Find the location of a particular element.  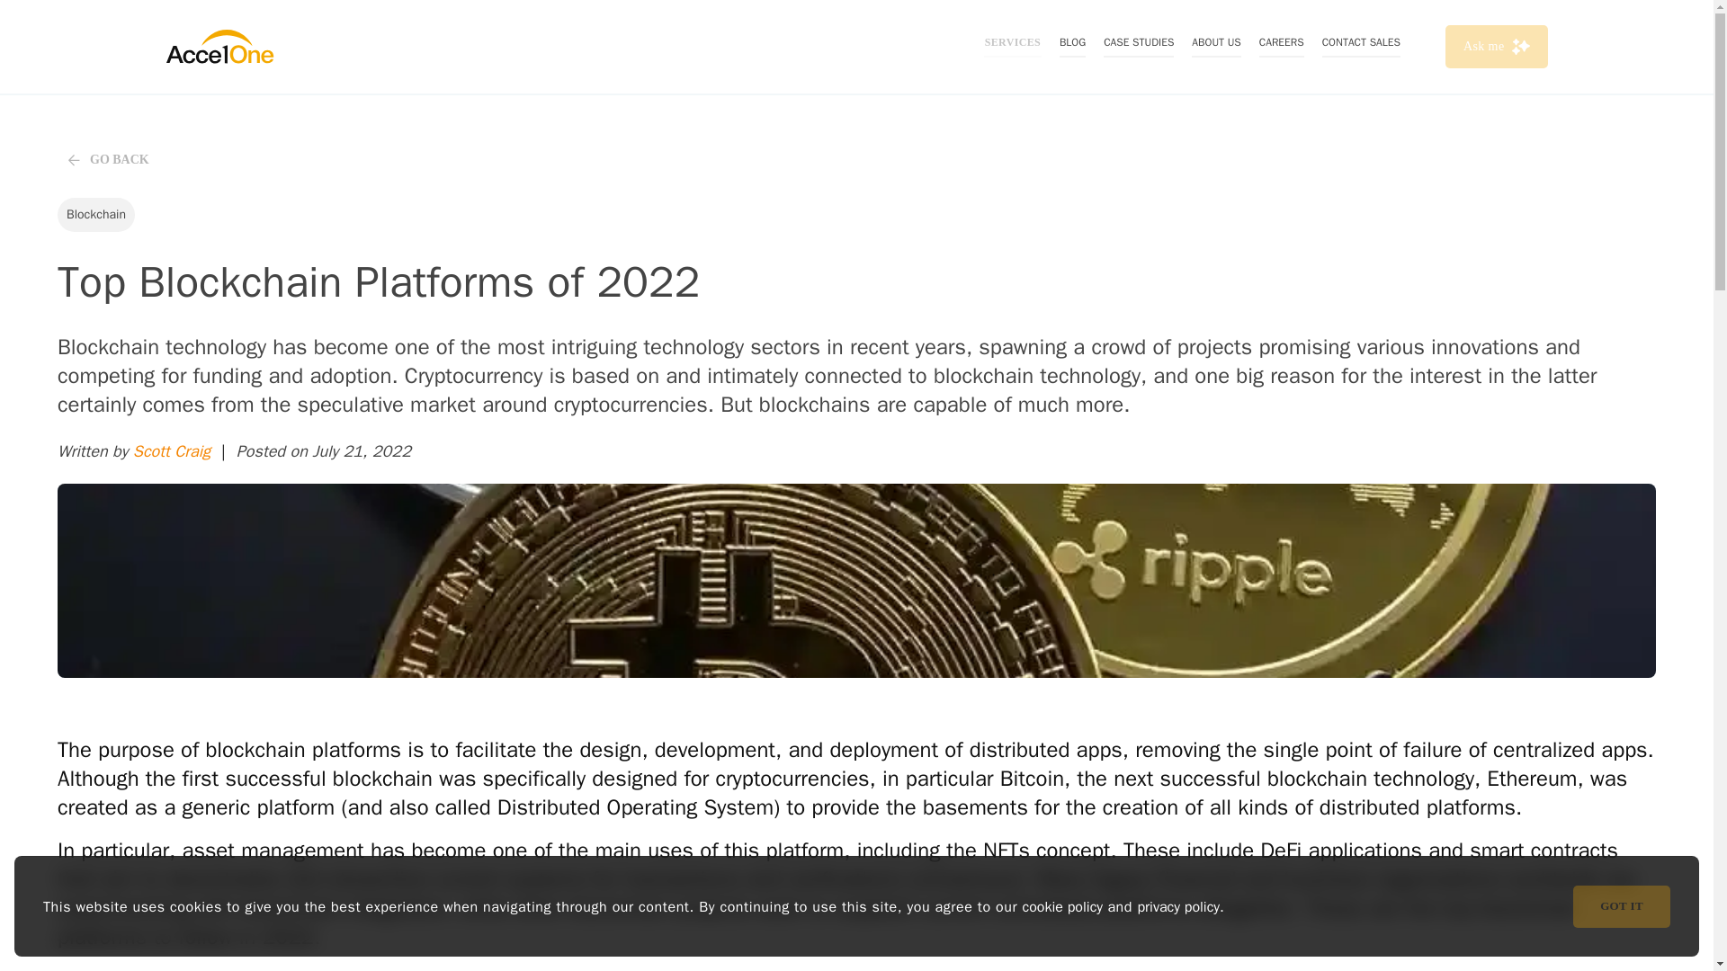

privacy policy is located at coordinates (1177, 907).